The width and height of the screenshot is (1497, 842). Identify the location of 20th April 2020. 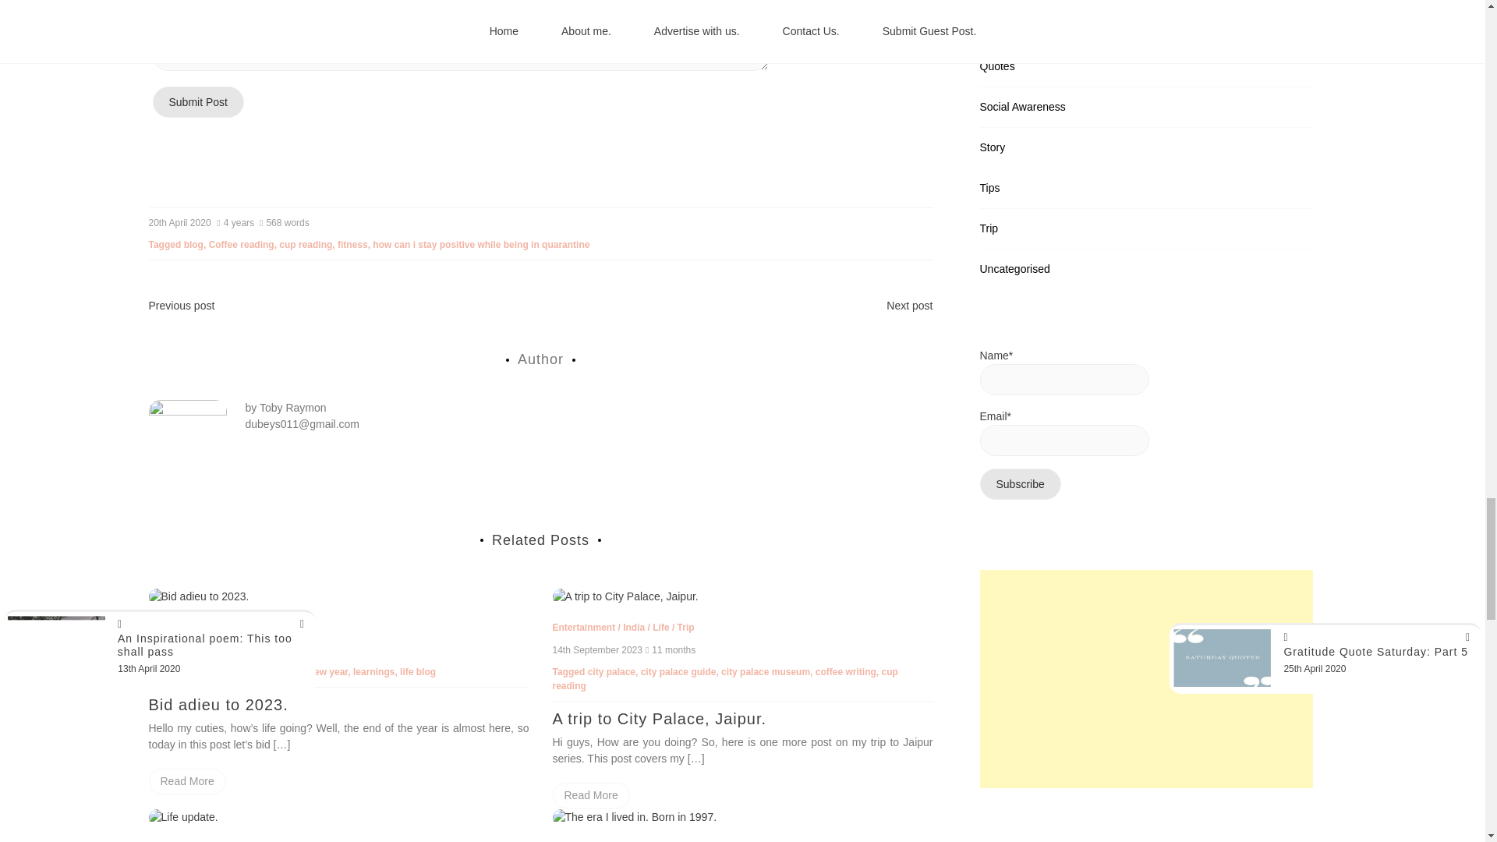
(179, 222).